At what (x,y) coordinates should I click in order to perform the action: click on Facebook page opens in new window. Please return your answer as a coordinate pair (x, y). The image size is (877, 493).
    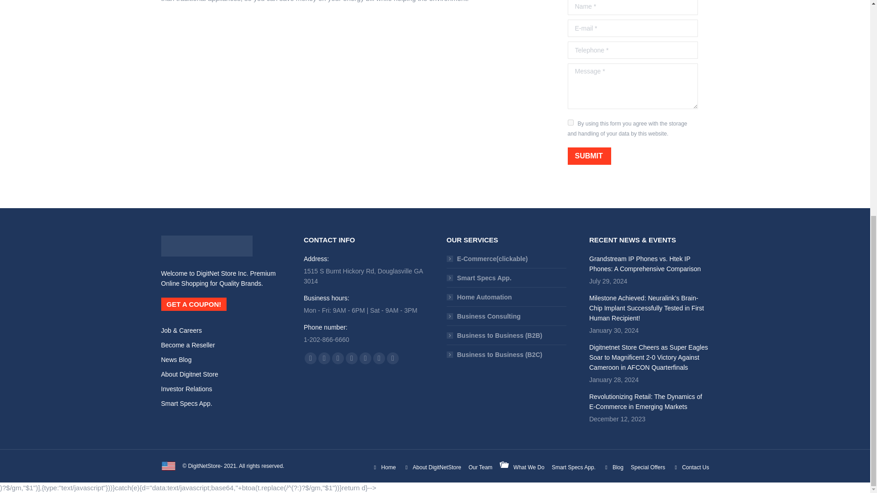
    Looking at the image, I should click on (311, 358).